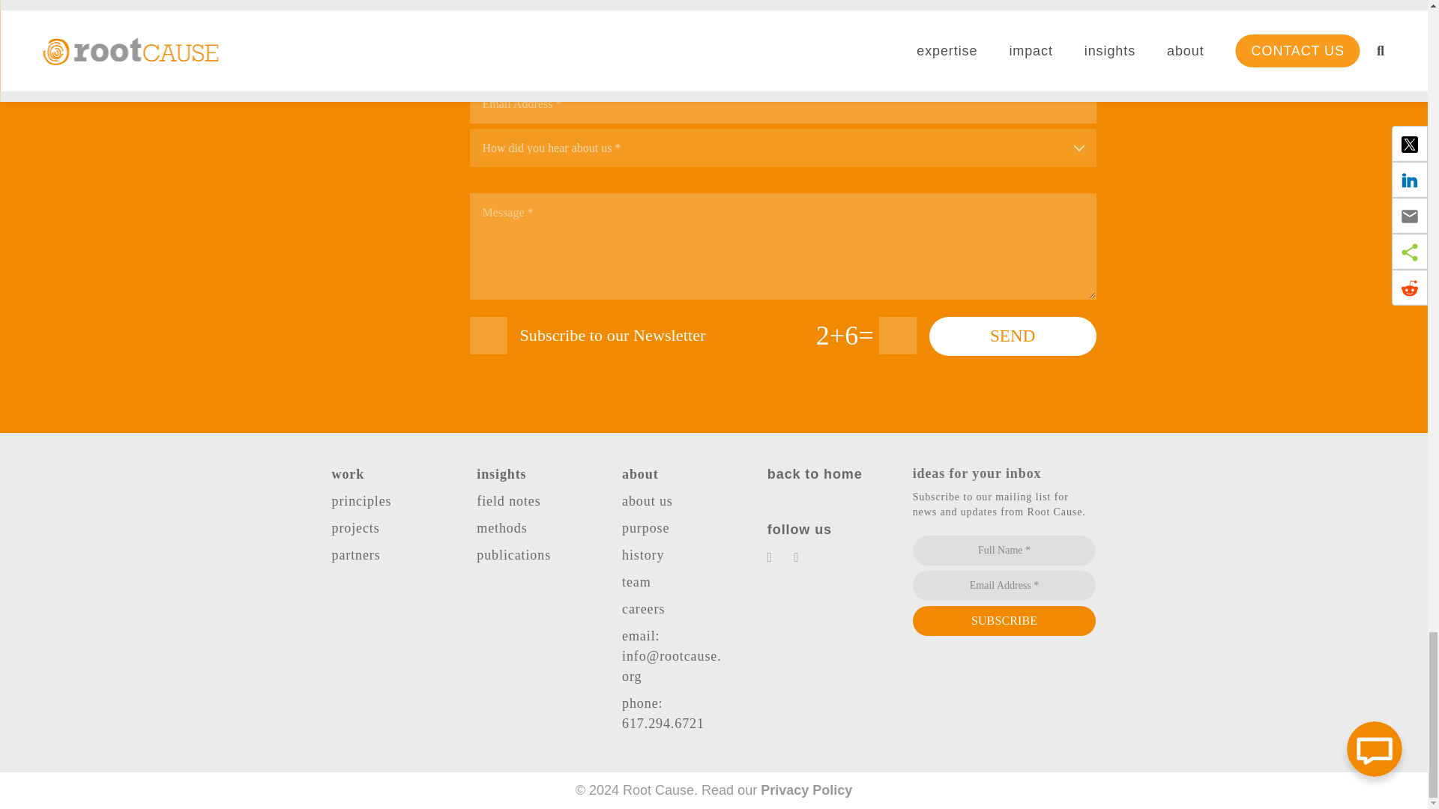 The image size is (1439, 809). Describe the element at coordinates (1013, 336) in the screenshot. I see `Send` at that location.